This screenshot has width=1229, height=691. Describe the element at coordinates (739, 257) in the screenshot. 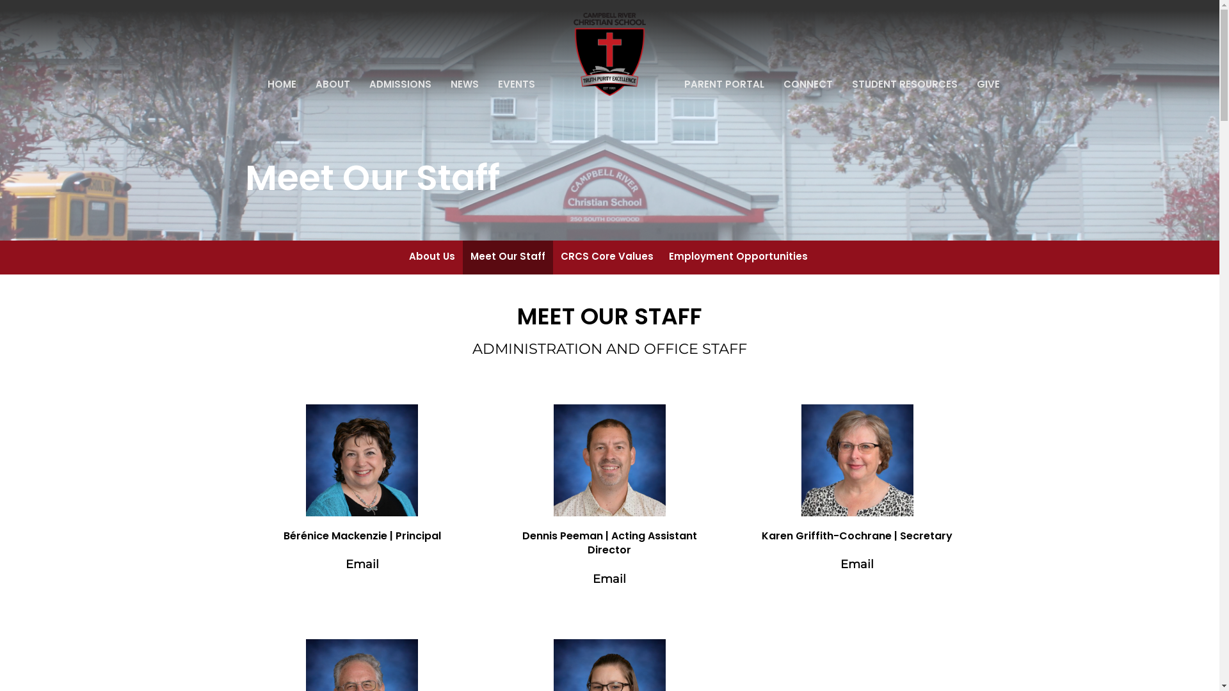

I see `Employment Opportunities` at that location.